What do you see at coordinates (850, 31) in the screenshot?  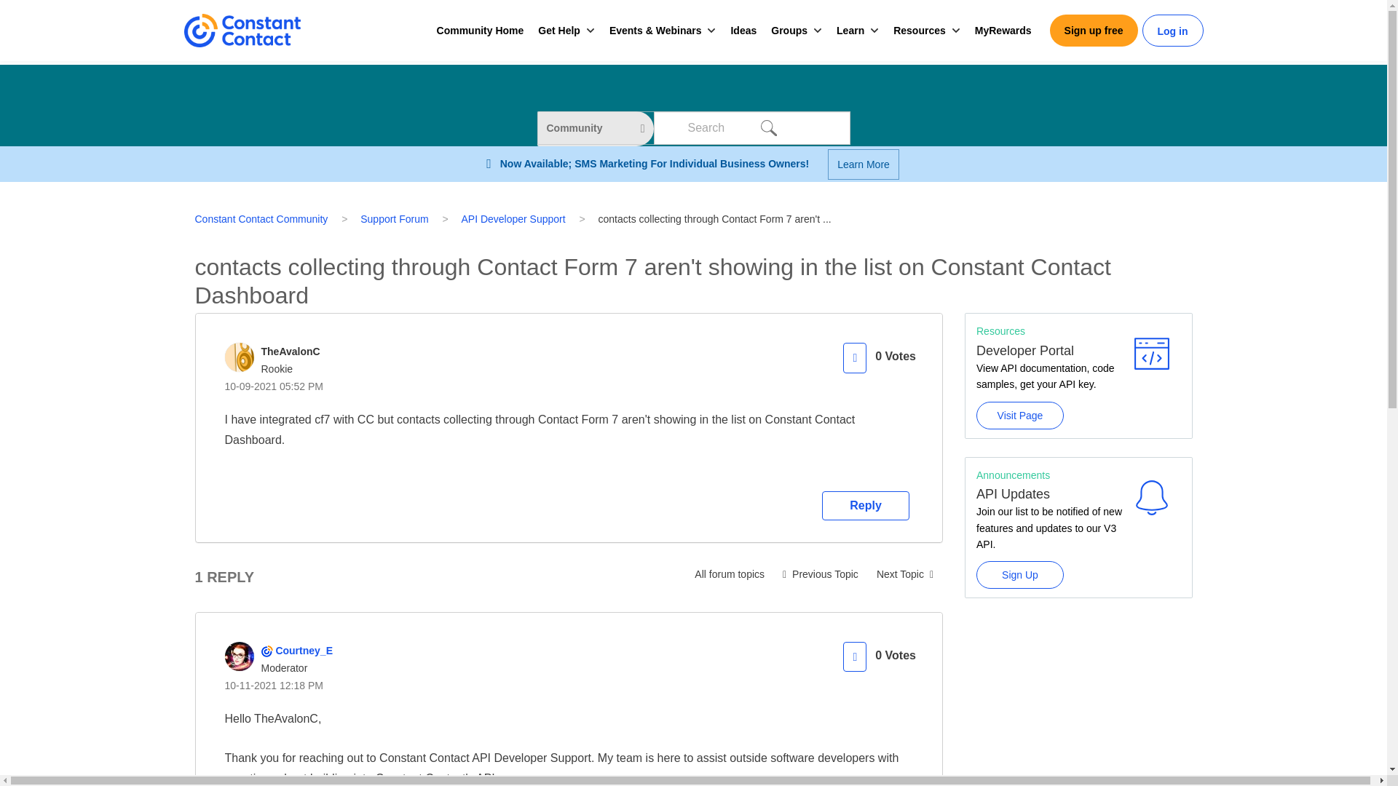 I see `Learn` at bounding box center [850, 31].